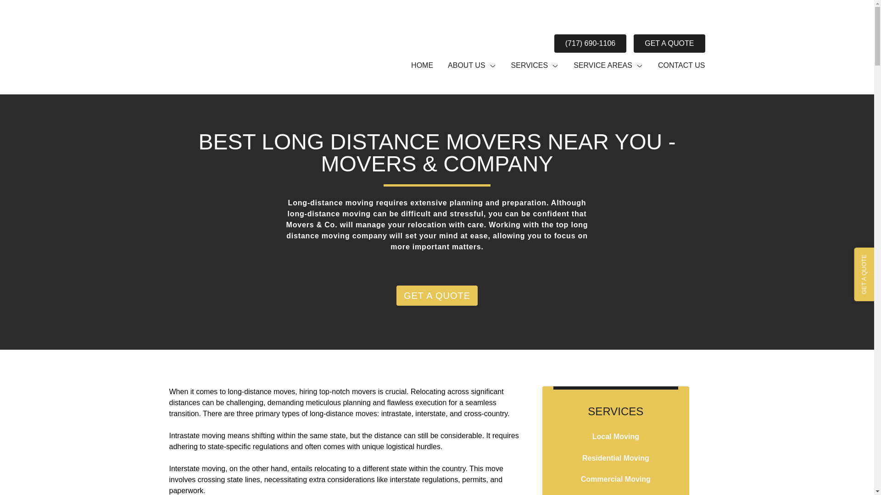 The width and height of the screenshot is (881, 495). I want to click on GET A QUOTE, so click(669, 43).